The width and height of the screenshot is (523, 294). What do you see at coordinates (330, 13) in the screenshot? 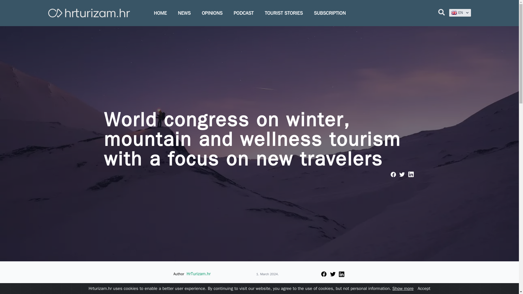
I see `SUBSCRIPTION` at bounding box center [330, 13].